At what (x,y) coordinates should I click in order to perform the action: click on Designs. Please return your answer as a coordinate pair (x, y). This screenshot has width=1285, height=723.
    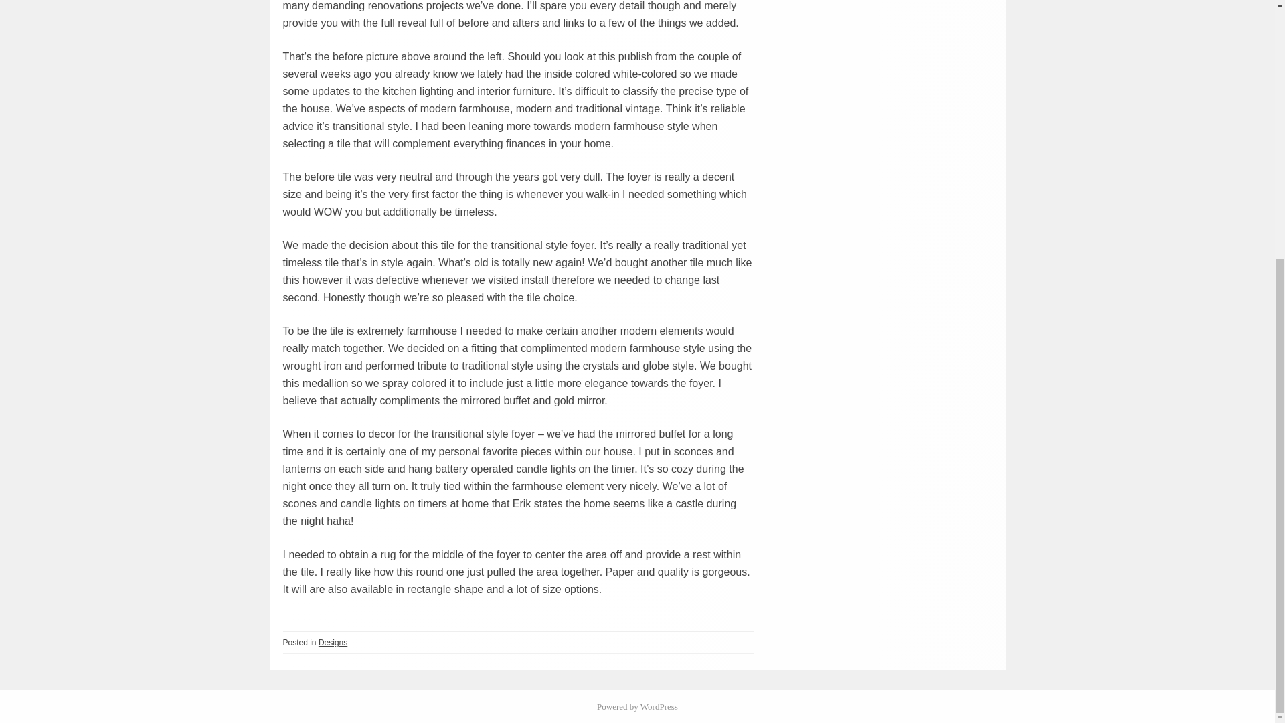
    Looking at the image, I should click on (333, 642).